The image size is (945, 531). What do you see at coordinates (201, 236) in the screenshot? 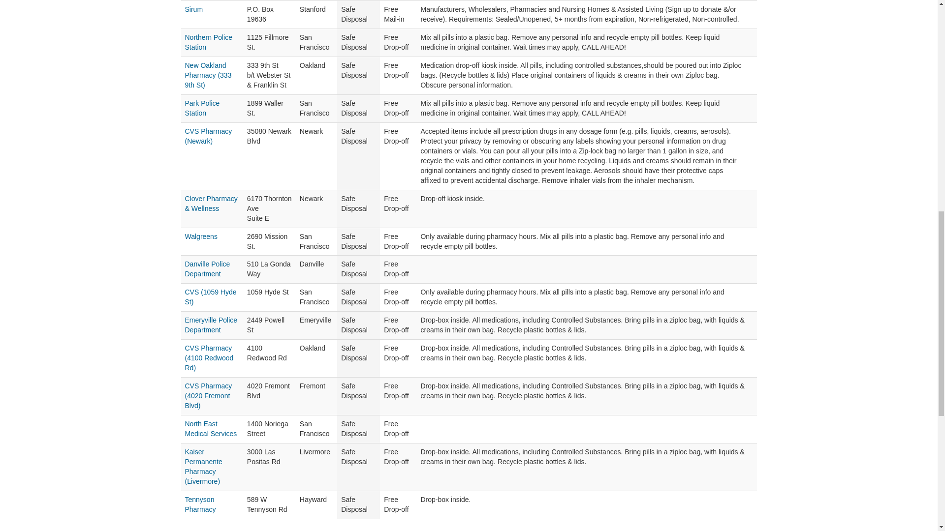
I see `Walgreens` at bounding box center [201, 236].